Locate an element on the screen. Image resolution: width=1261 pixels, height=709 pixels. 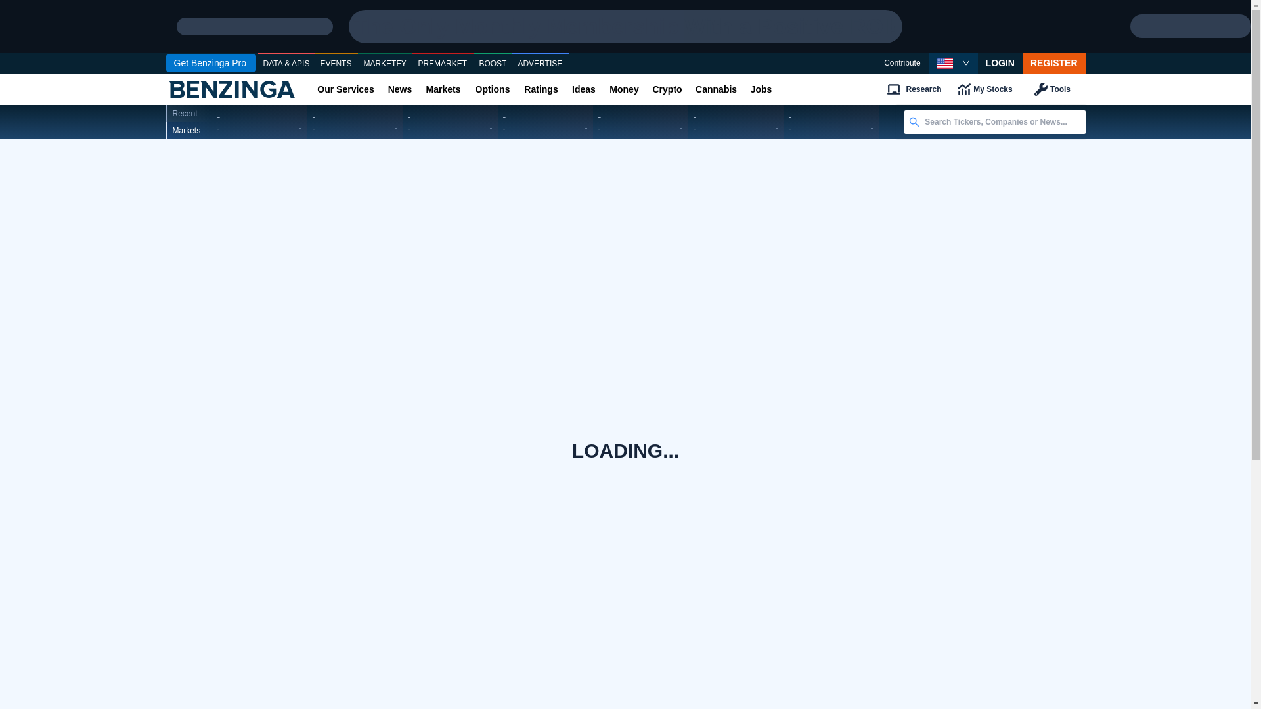
Contribute is located at coordinates (902, 63).